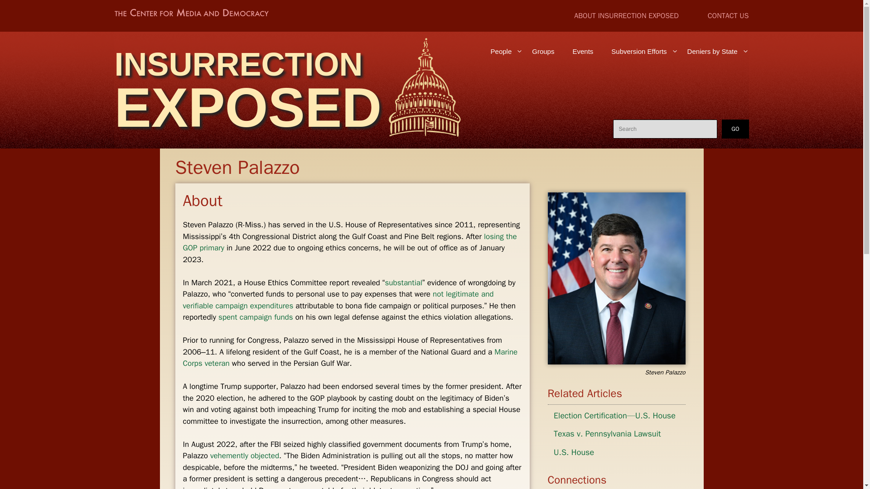  Describe the element at coordinates (503, 52) in the screenshot. I see `People` at that location.